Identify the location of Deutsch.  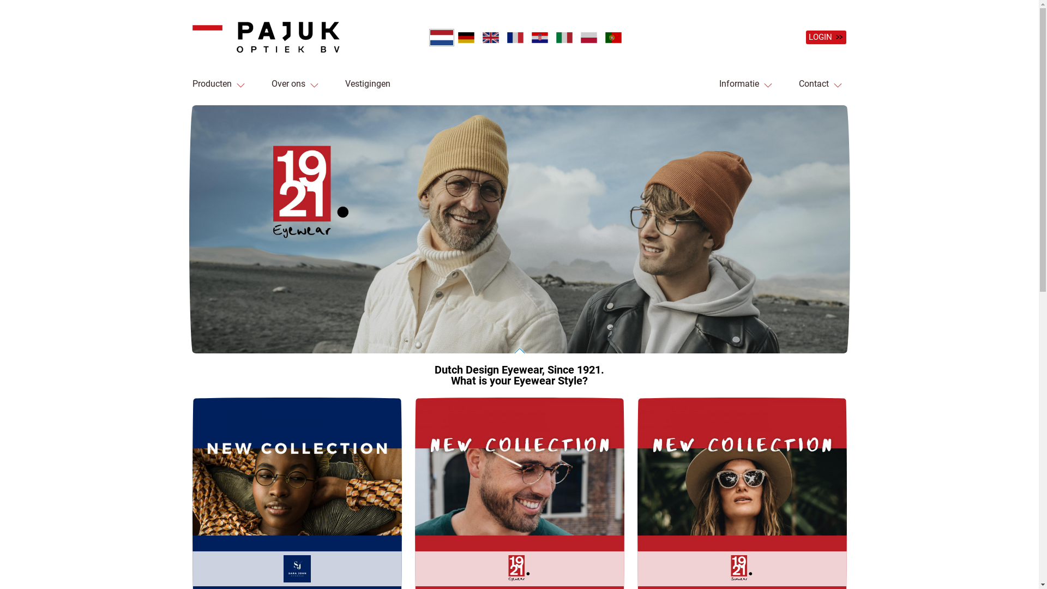
(470, 40).